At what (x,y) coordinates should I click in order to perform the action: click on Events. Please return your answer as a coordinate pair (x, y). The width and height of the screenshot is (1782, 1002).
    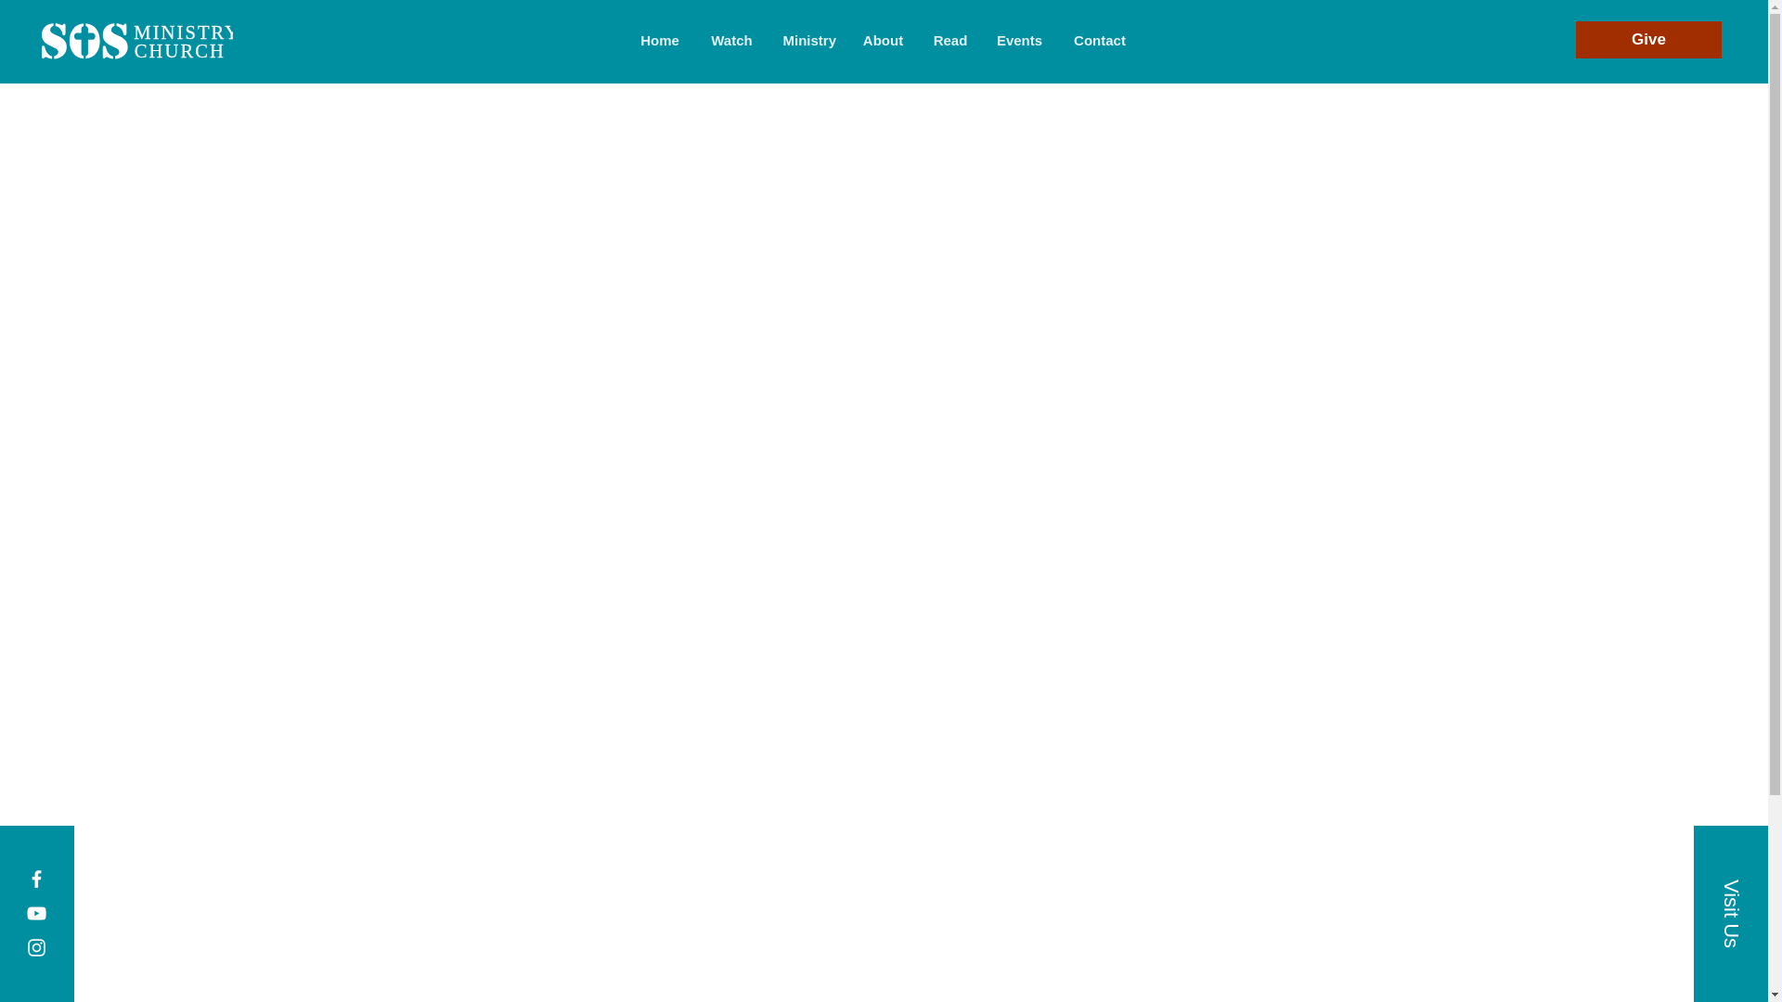
    Looking at the image, I should click on (1019, 41).